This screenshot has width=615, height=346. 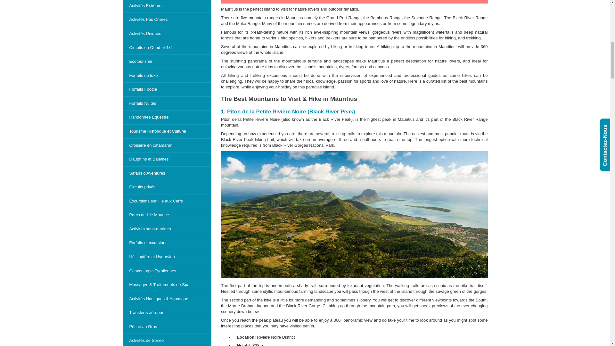 What do you see at coordinates (167, 131) in the screenshot?
I see `Tourisme Historique et Culturel` at bounding box center [167, 131].